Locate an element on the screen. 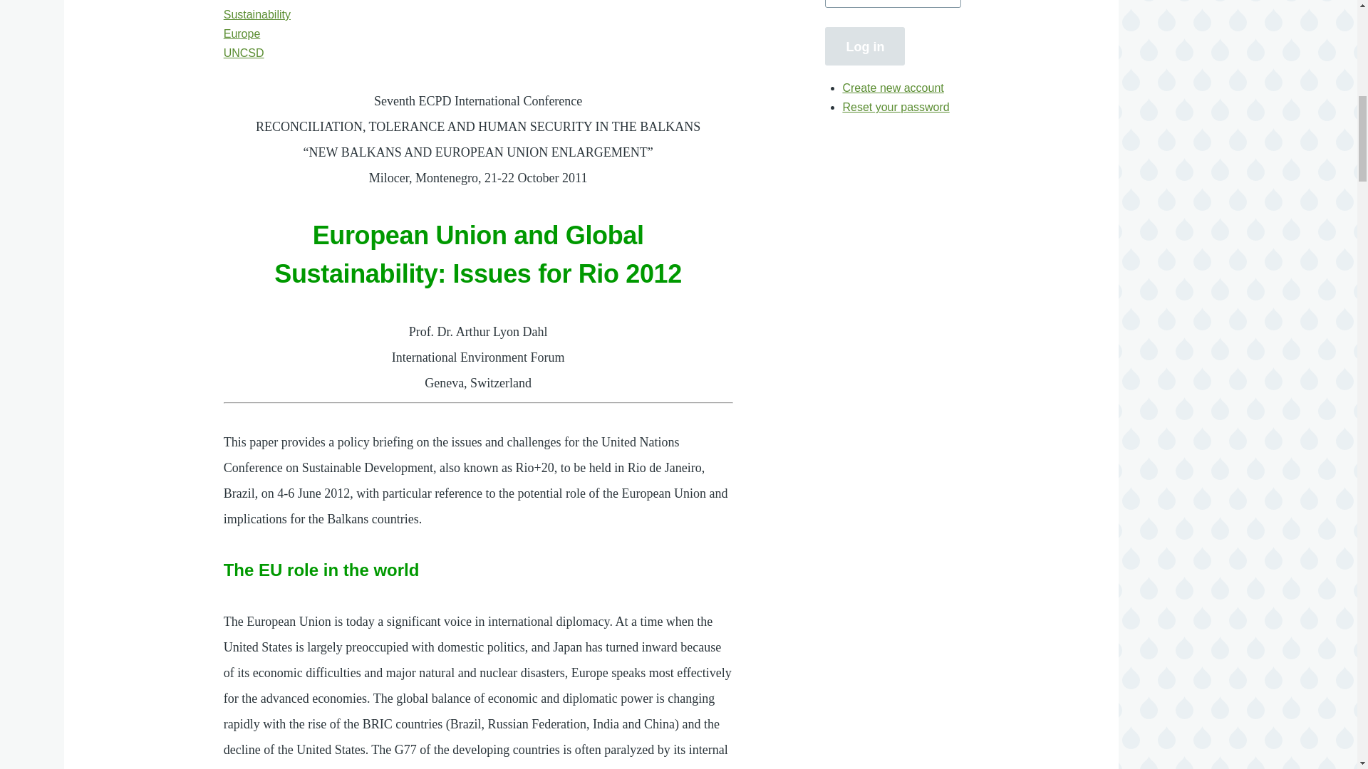  Europe is located at coordinates (242, 33).